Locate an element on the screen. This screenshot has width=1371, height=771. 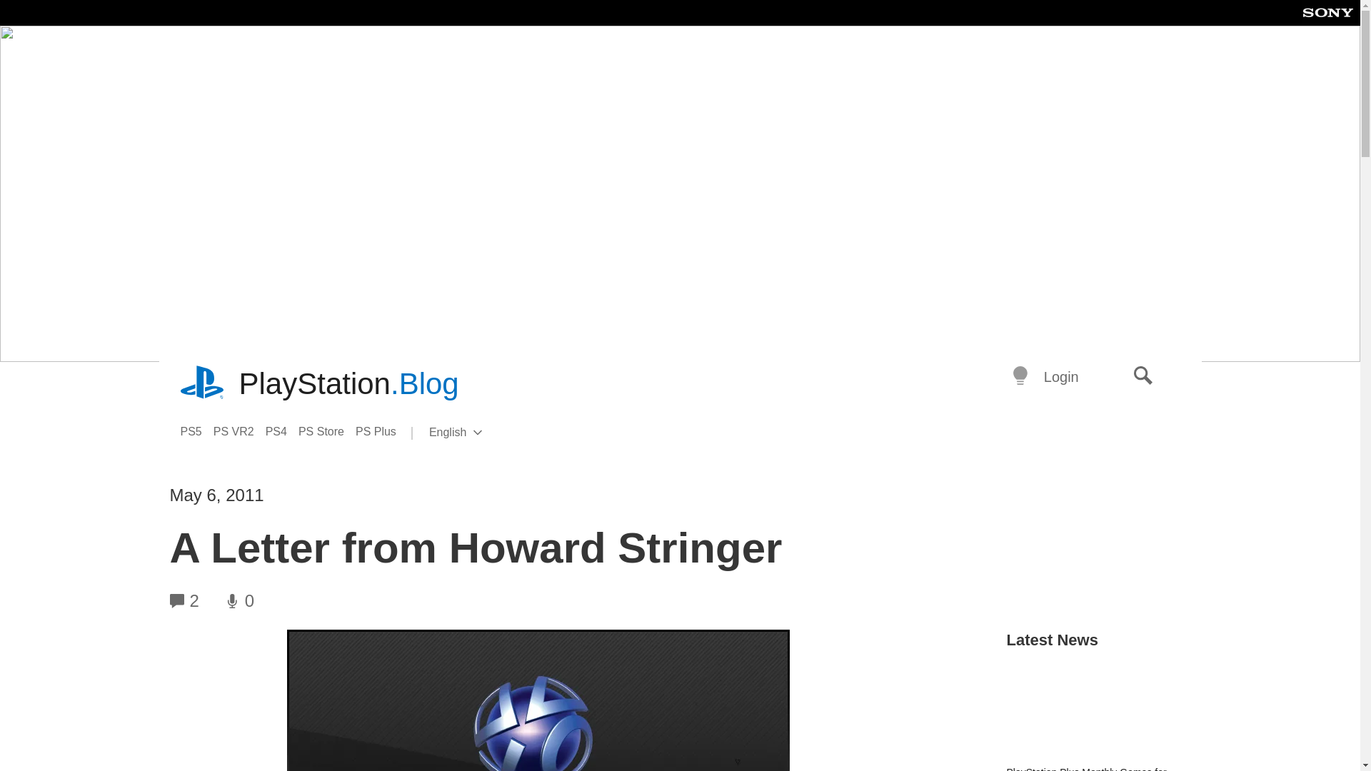
PS5 is located at coordinates (327, 431).